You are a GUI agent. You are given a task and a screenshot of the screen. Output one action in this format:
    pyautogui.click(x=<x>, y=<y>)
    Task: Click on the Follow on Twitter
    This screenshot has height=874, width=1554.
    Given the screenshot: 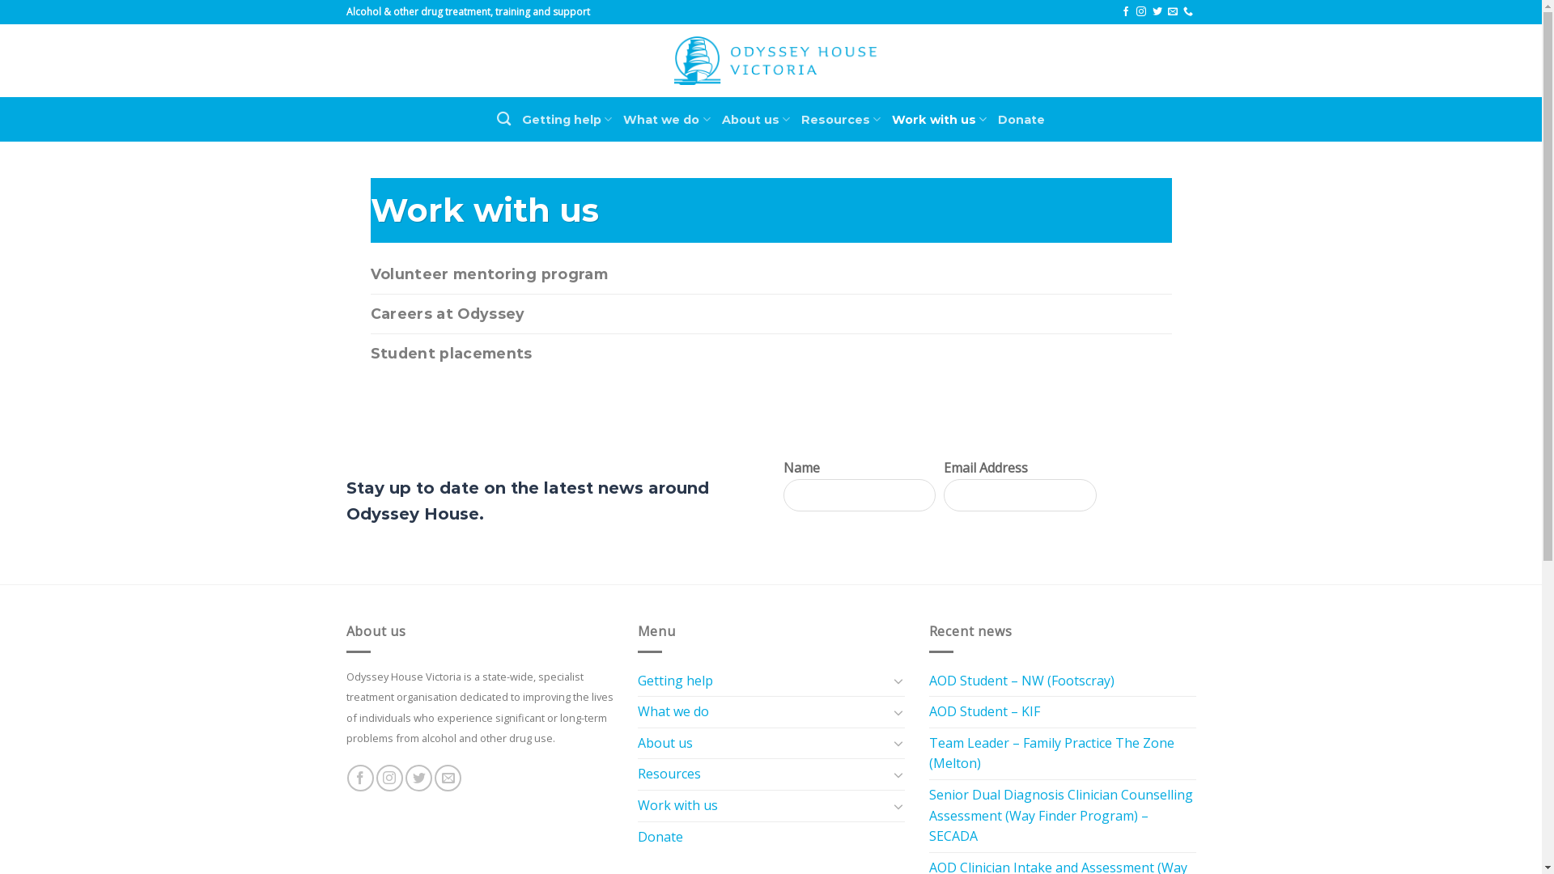 What is the action you would take?
    pyautogui.click(x=419, y=779)
    